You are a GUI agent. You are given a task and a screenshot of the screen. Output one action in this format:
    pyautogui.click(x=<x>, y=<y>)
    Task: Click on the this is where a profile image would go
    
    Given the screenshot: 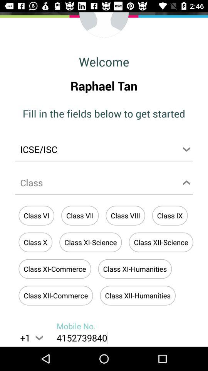 What is the action you would take?
    pyautogui.click(x=104, y=25)
    